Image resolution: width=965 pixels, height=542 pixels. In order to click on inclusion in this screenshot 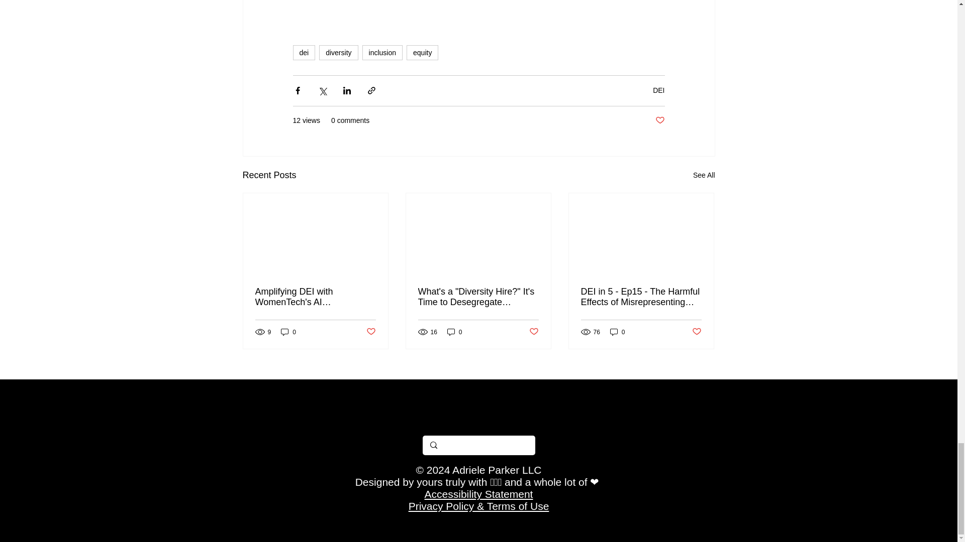, I will do `click(382, 52)`.